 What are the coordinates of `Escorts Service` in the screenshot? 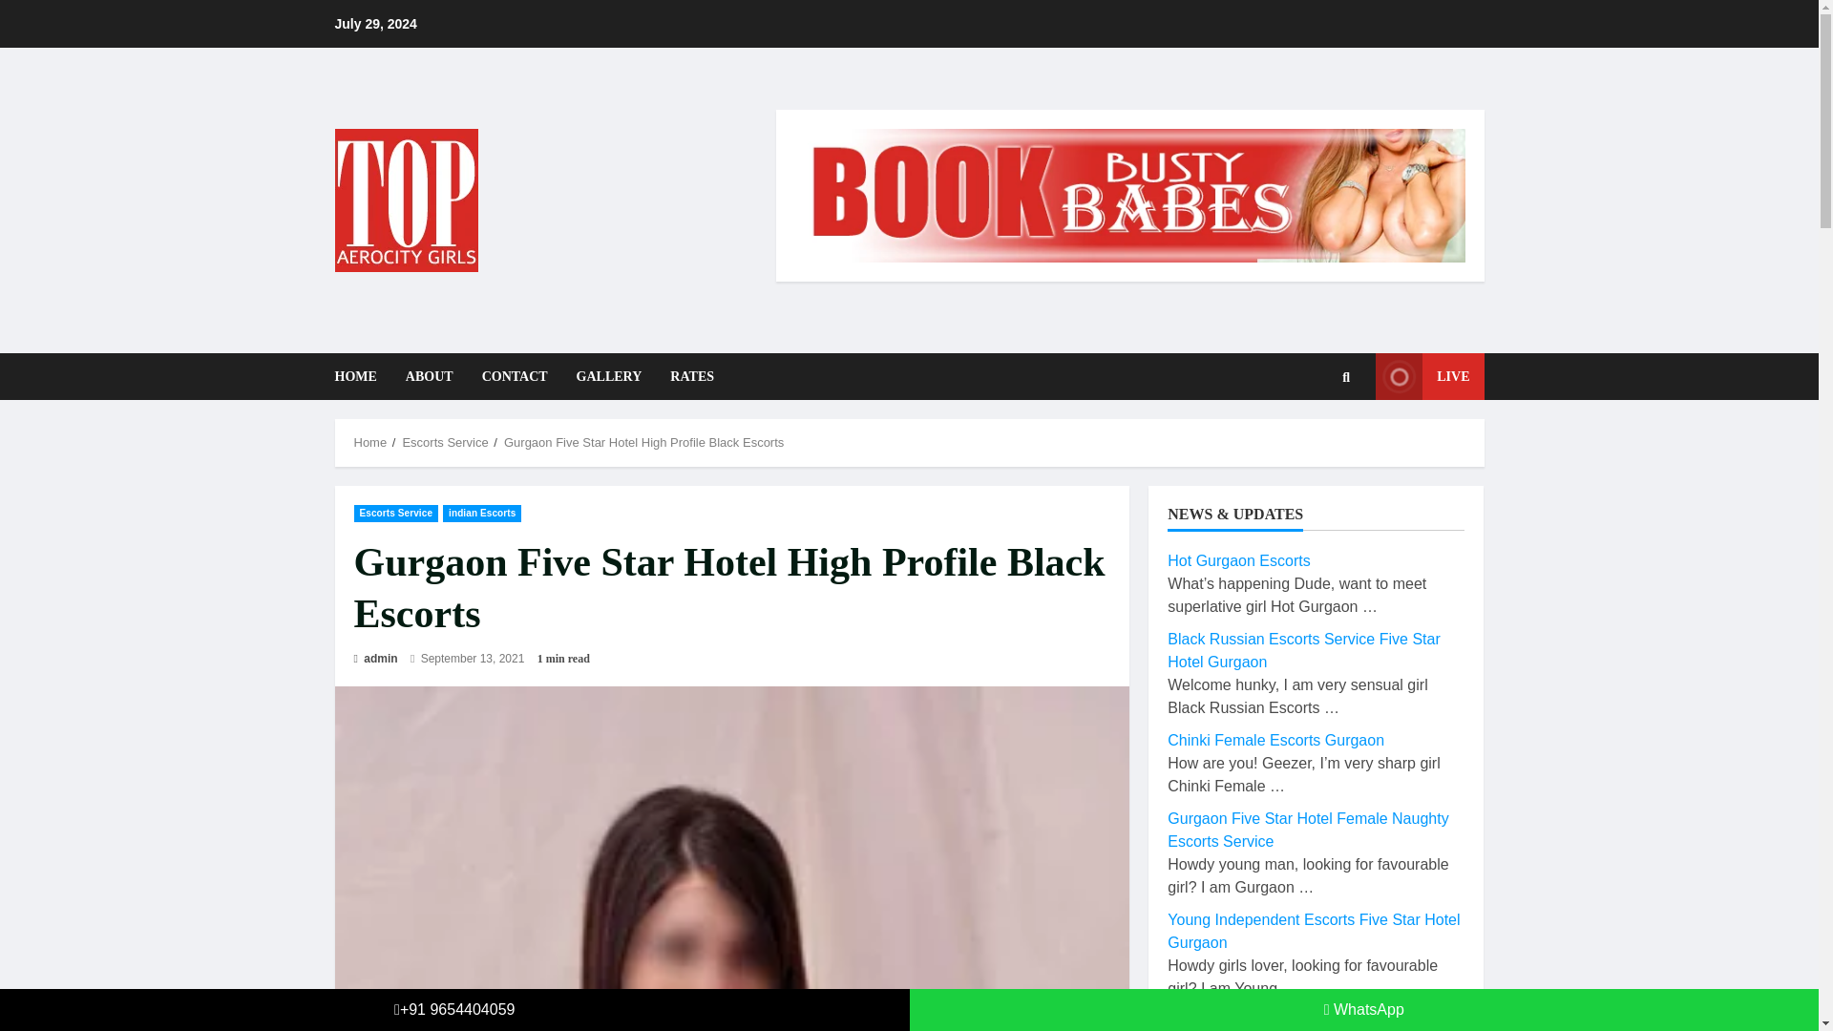 It's located at (444, 441).